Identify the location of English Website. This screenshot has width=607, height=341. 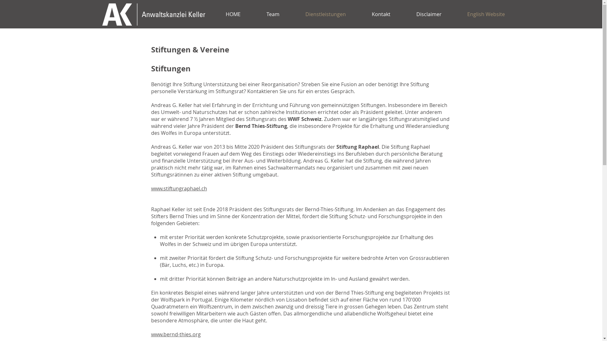
(486, 14).